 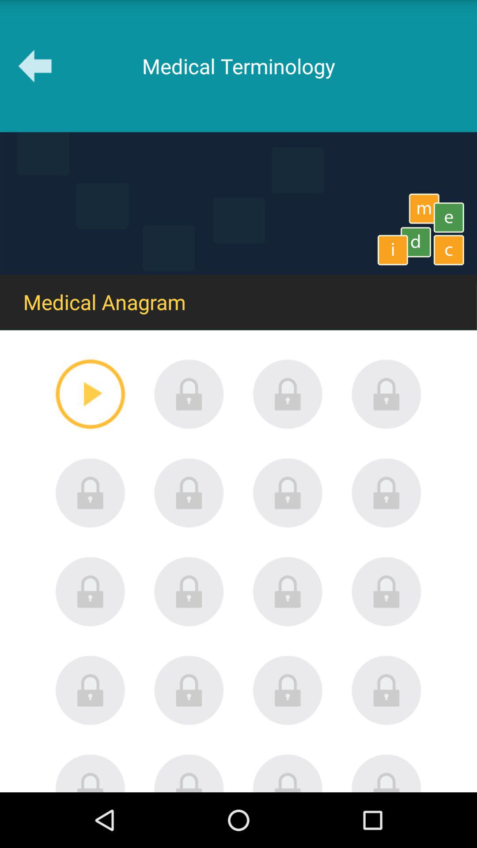 I want to click on padlock blocked, so click(x=189, y=690).